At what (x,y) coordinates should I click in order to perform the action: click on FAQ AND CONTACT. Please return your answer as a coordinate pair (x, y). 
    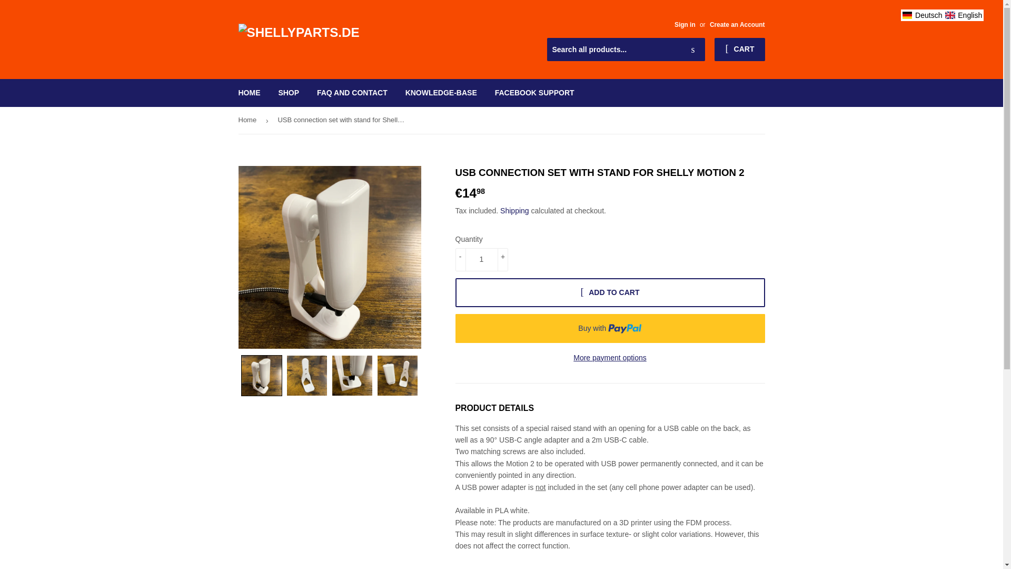
    Looking at the image, I should click on (352, 93).